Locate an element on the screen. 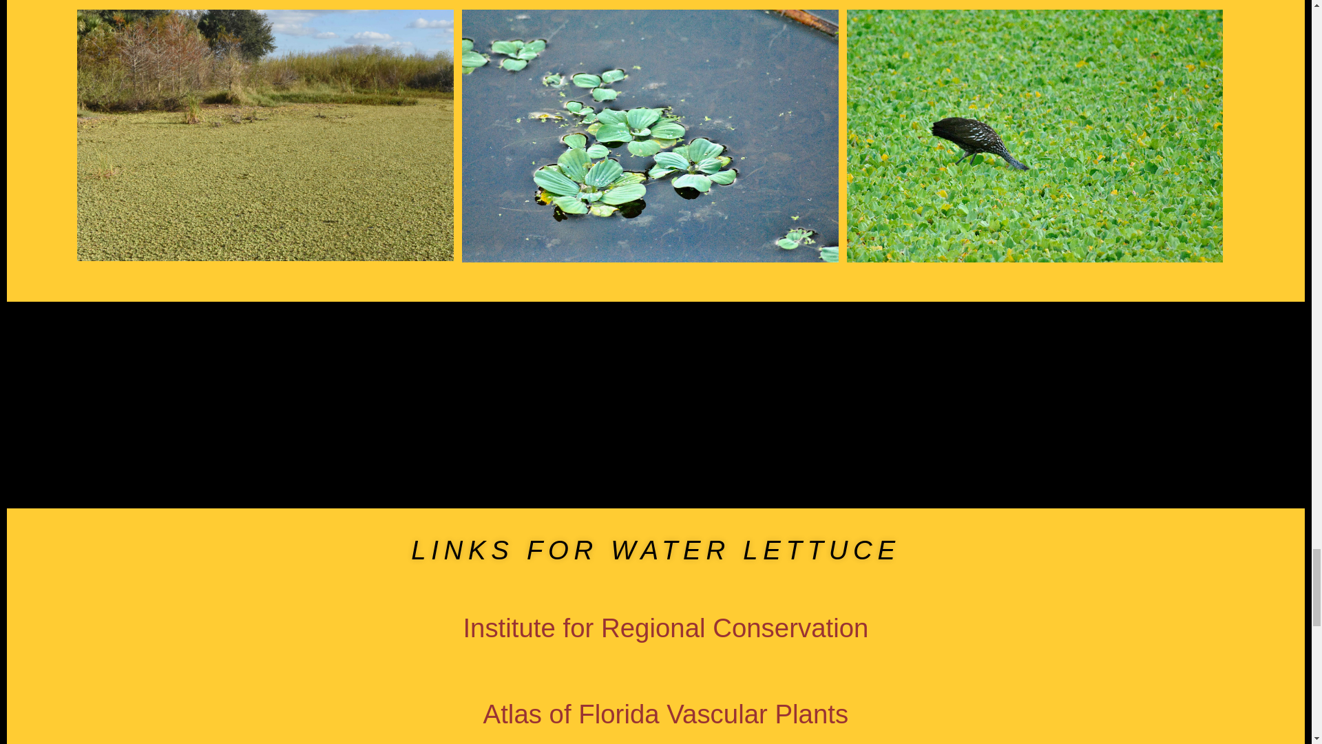  Institute for Regional Conservation is located at coordinates (665, 628).